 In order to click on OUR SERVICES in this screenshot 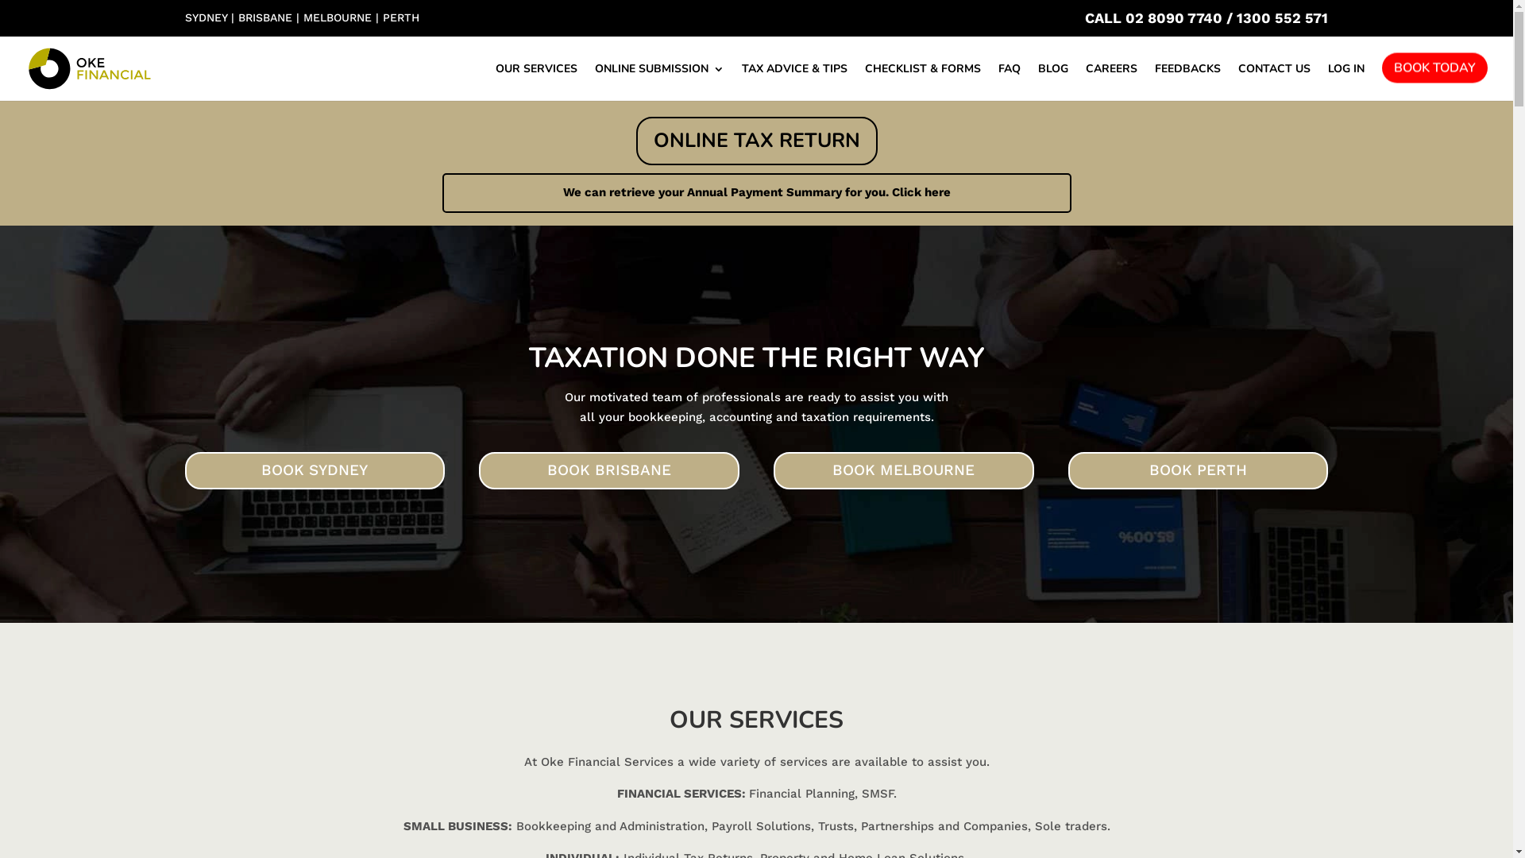, I will do `click(537, 83)`.